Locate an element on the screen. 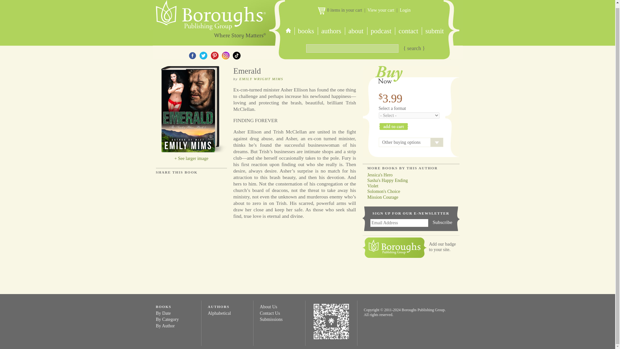  submit is located at coordinates (434, 31).